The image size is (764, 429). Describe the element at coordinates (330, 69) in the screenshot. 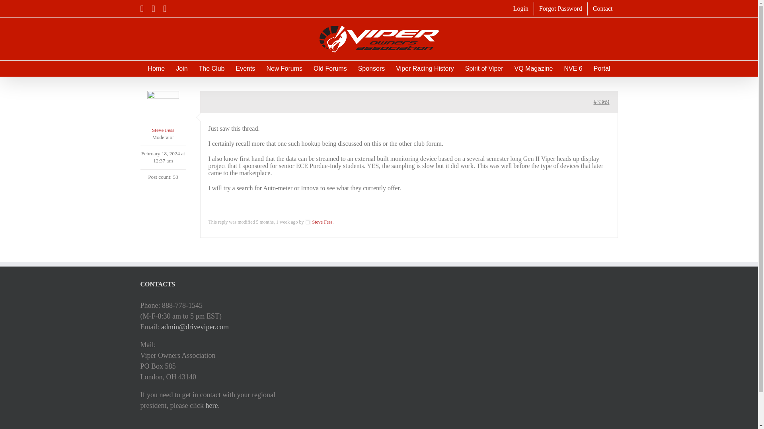

I see `Old Forums` at that location.